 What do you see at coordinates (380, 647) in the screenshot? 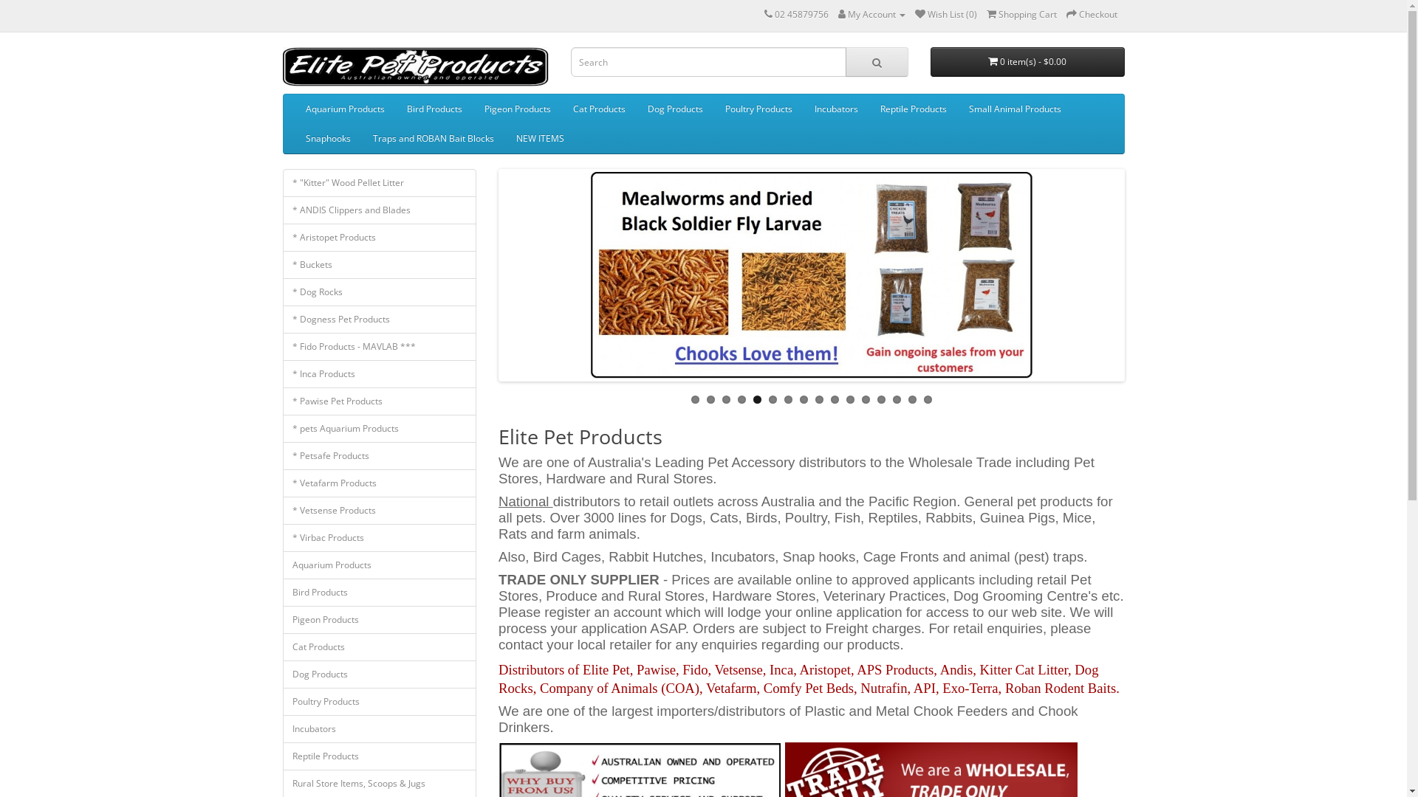
I see `Cat Products` at bounding box center [380, 647].